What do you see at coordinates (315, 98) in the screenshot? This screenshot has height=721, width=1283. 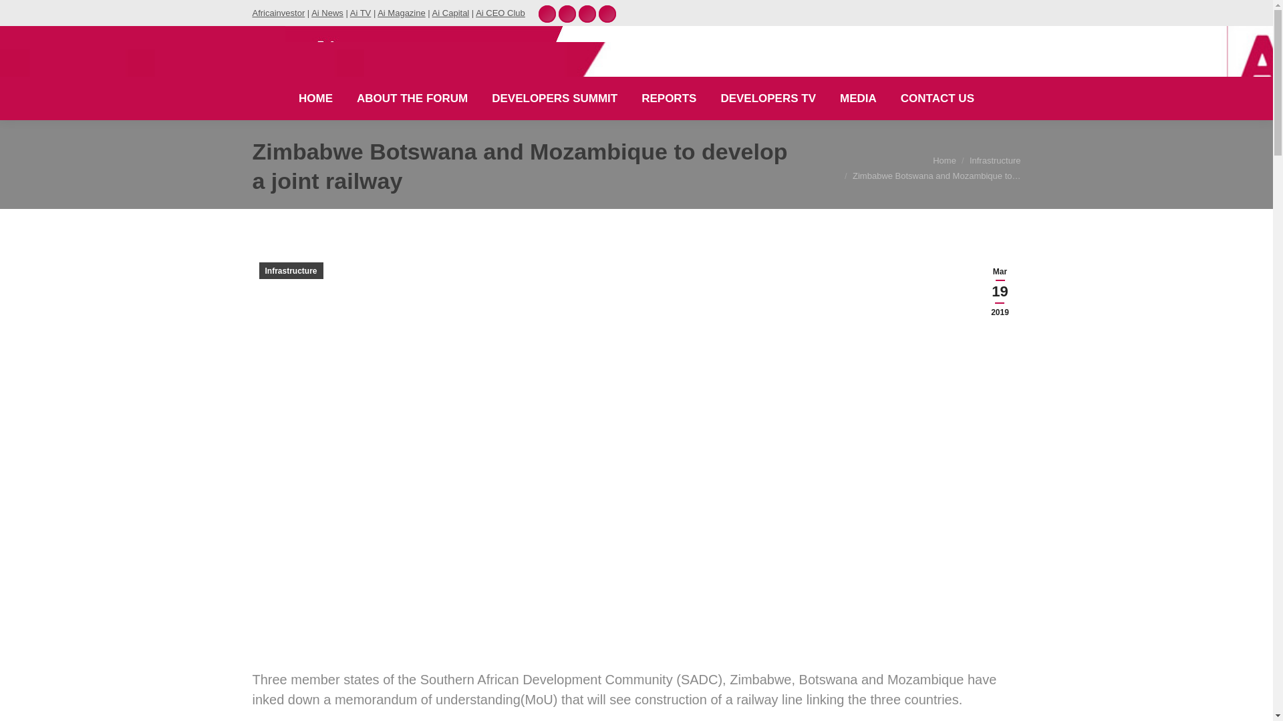 I see `HOME` at bounding box center [315, 98].